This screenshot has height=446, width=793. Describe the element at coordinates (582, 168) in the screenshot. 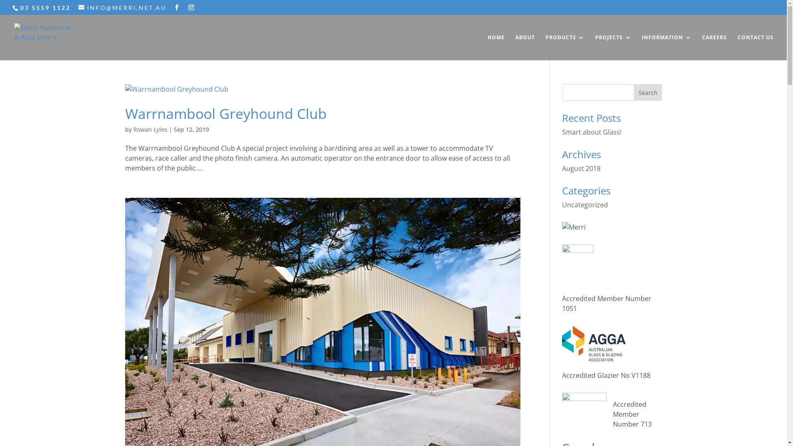

I see `August 2018` at that location.